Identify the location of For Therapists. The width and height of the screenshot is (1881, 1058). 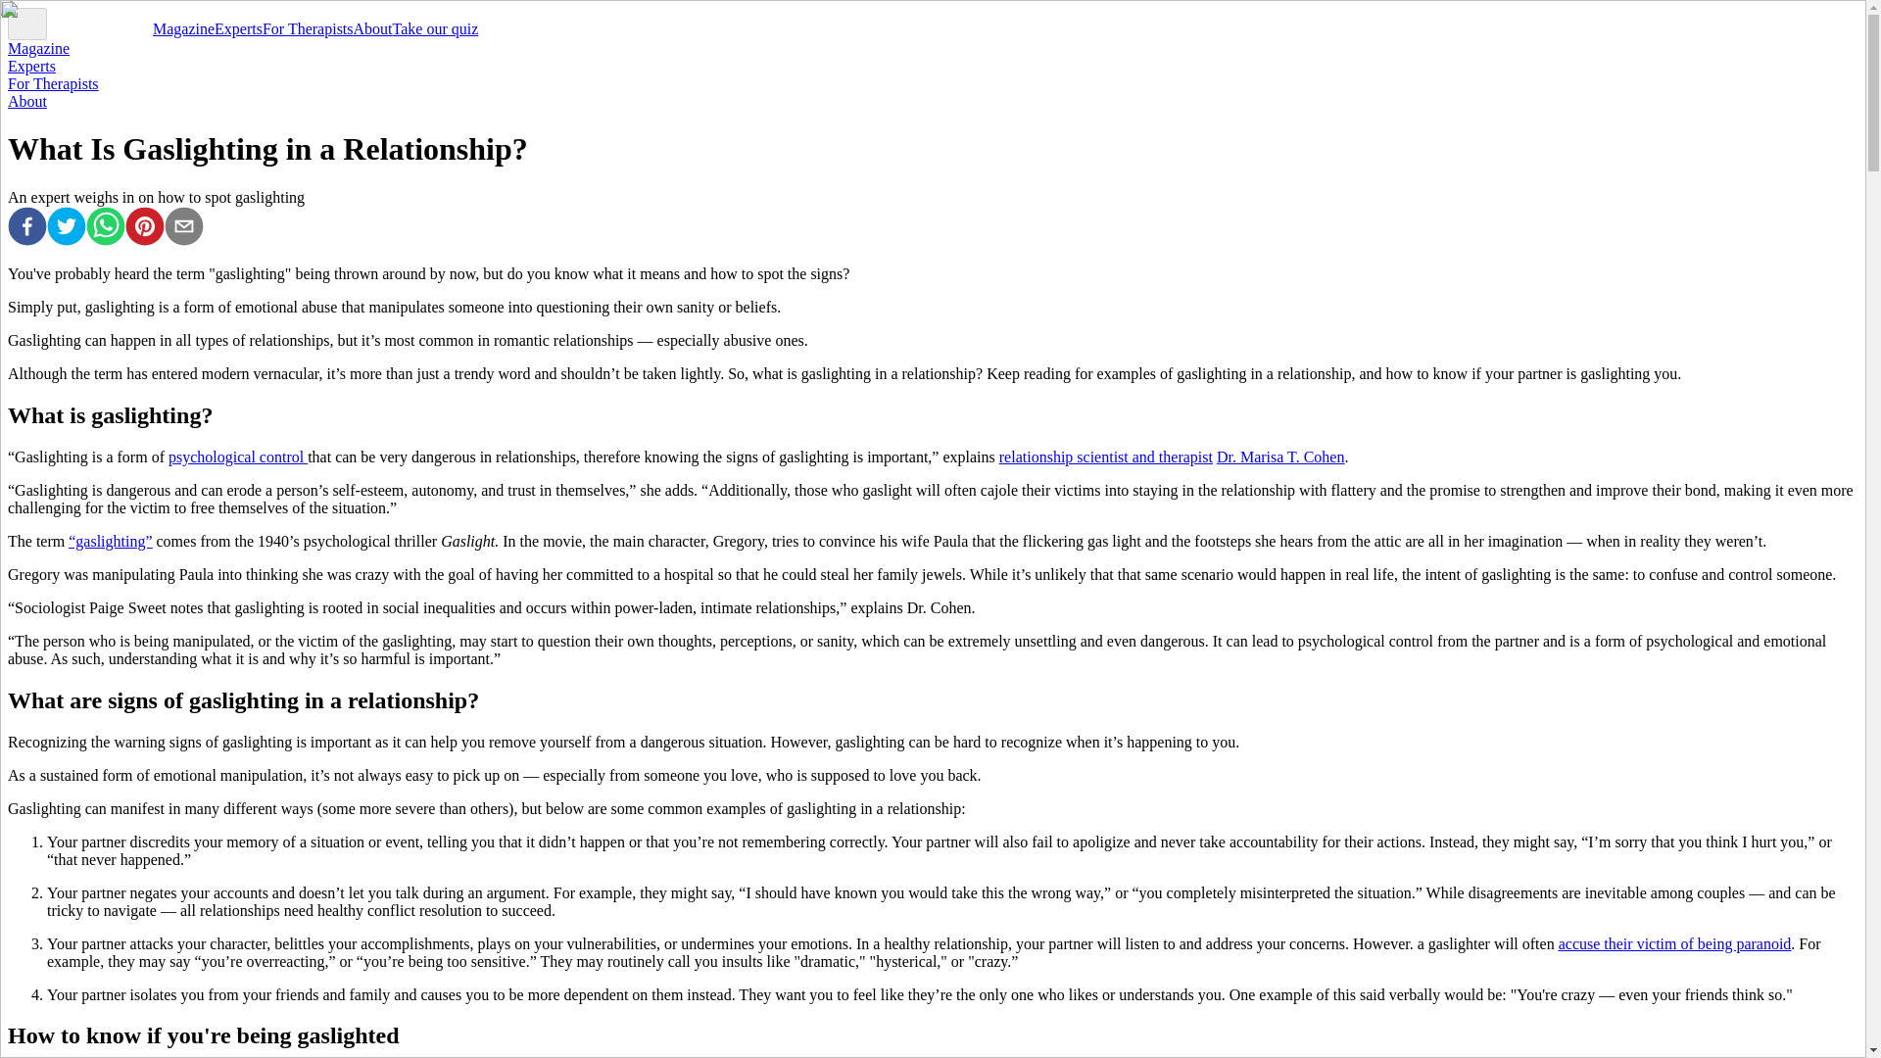
(53, 82).